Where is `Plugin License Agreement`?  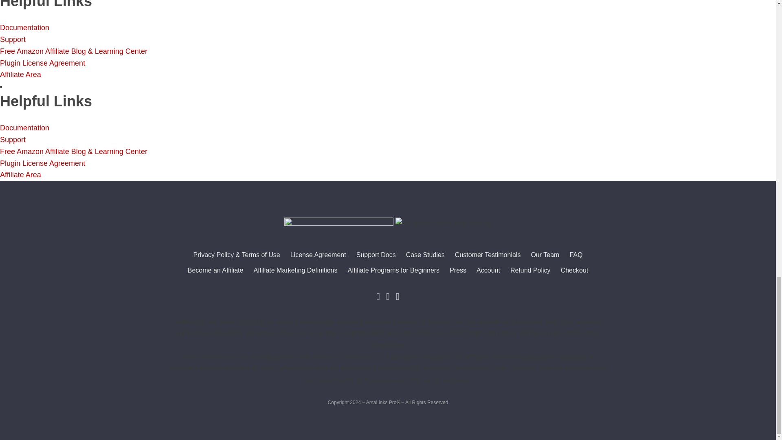
Plugin License Agreement is located at coordinates (42, 63).